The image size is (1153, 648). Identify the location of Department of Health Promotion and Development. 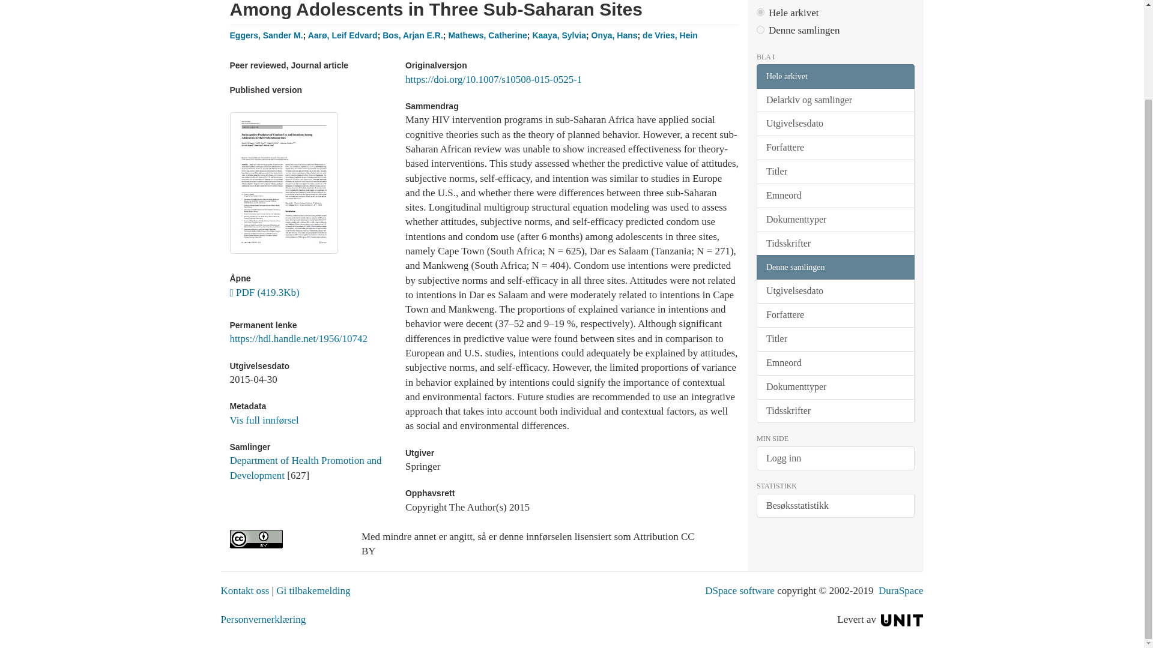
(305, 468).